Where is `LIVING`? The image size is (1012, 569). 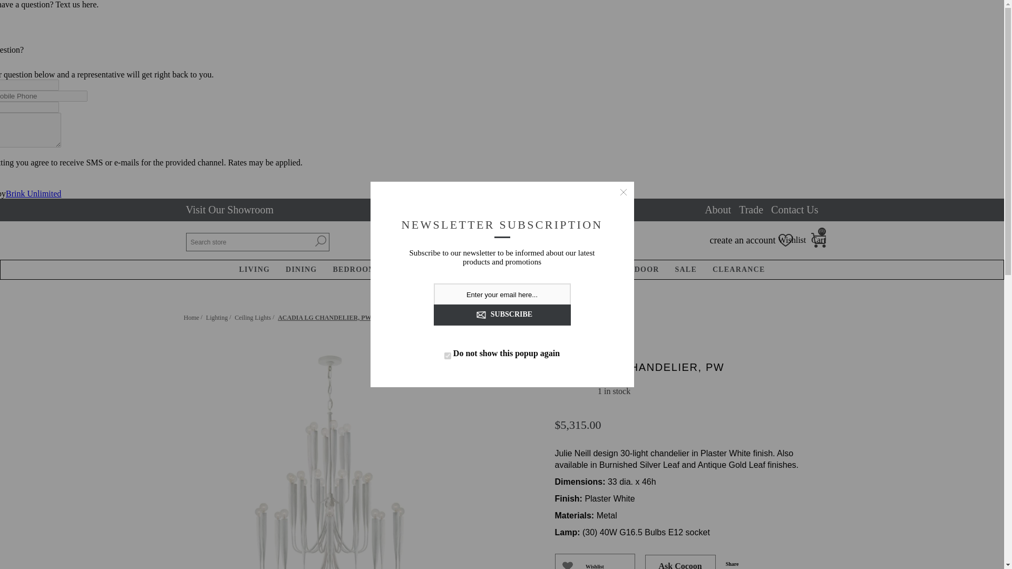 LIVING is located at coordinates (255, 269).